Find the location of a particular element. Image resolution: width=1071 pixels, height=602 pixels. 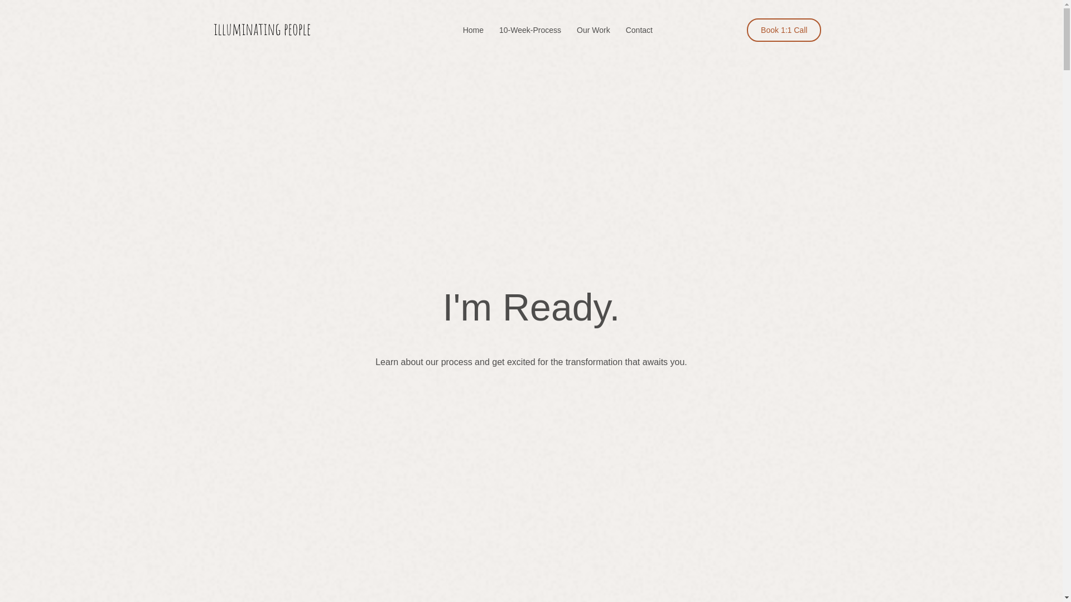

10-Week-Process is located at coordinates (530, 30).